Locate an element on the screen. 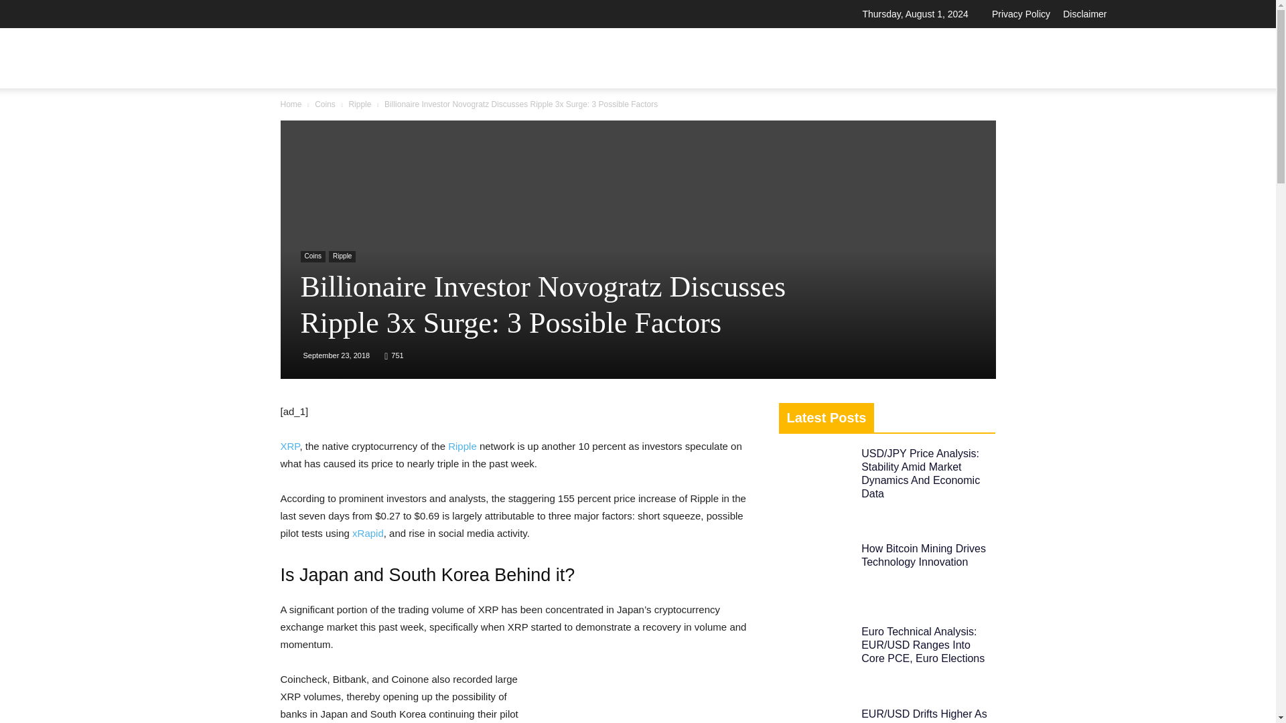 Image resolution: width=1286 pixels, height=723 pixels. Todays Forex News is located at coordinates (247, 55).